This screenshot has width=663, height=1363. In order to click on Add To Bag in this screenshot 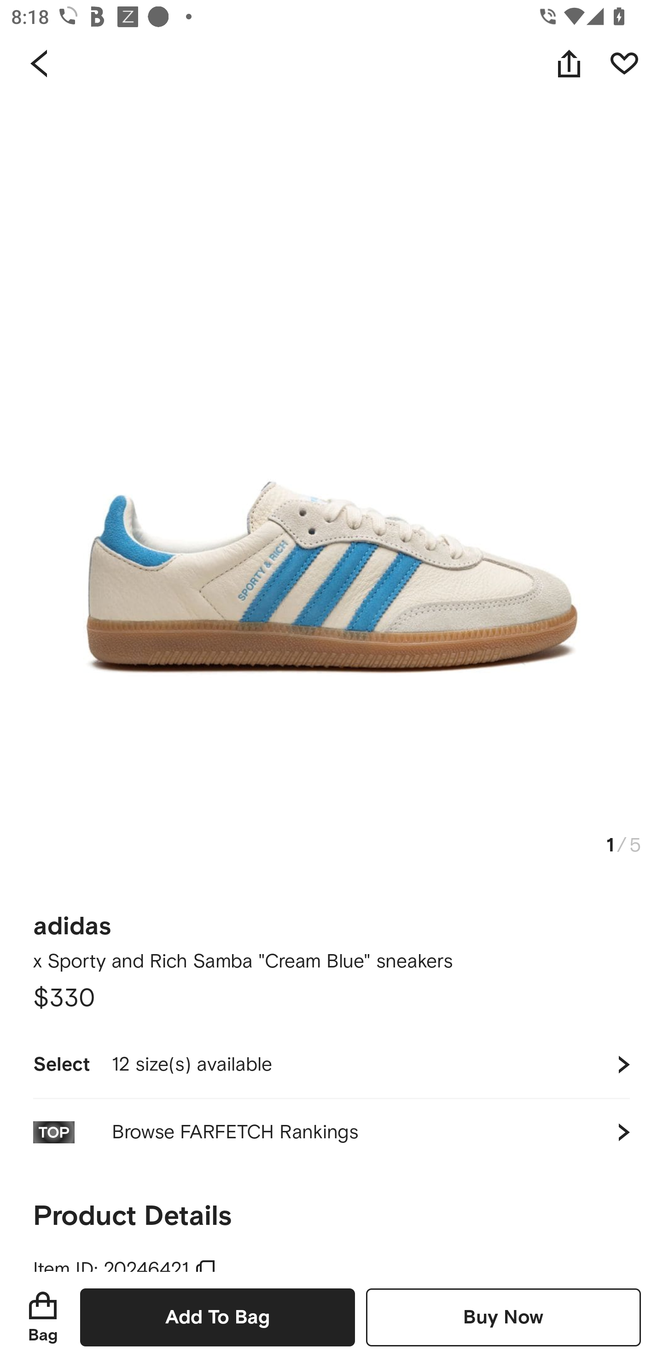, I will do `click(217, 1317)`.